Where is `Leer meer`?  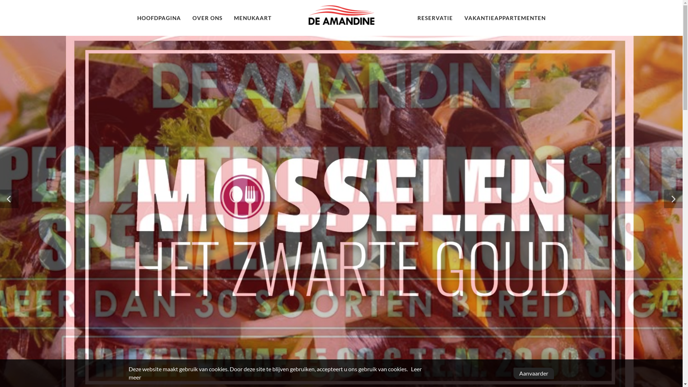 Leer meer is located at coordinates (275, 373).